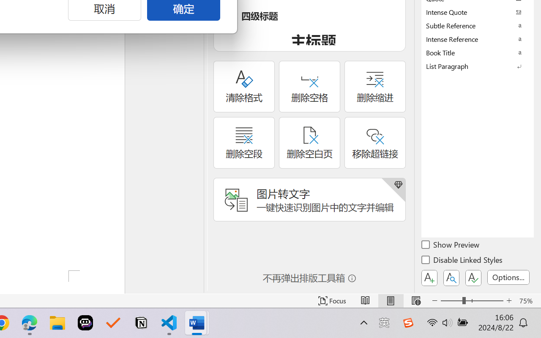 This screenshot has width=541, height=338. What do you see at coordinates (416, 301) in the screenshot?
I see `Web Layout` at bounding box center [416, 301].